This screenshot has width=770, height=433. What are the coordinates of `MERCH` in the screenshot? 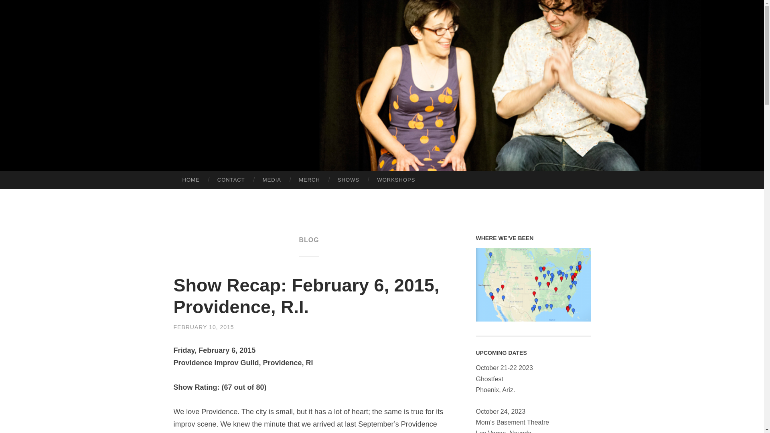 It's located at (309, 180).